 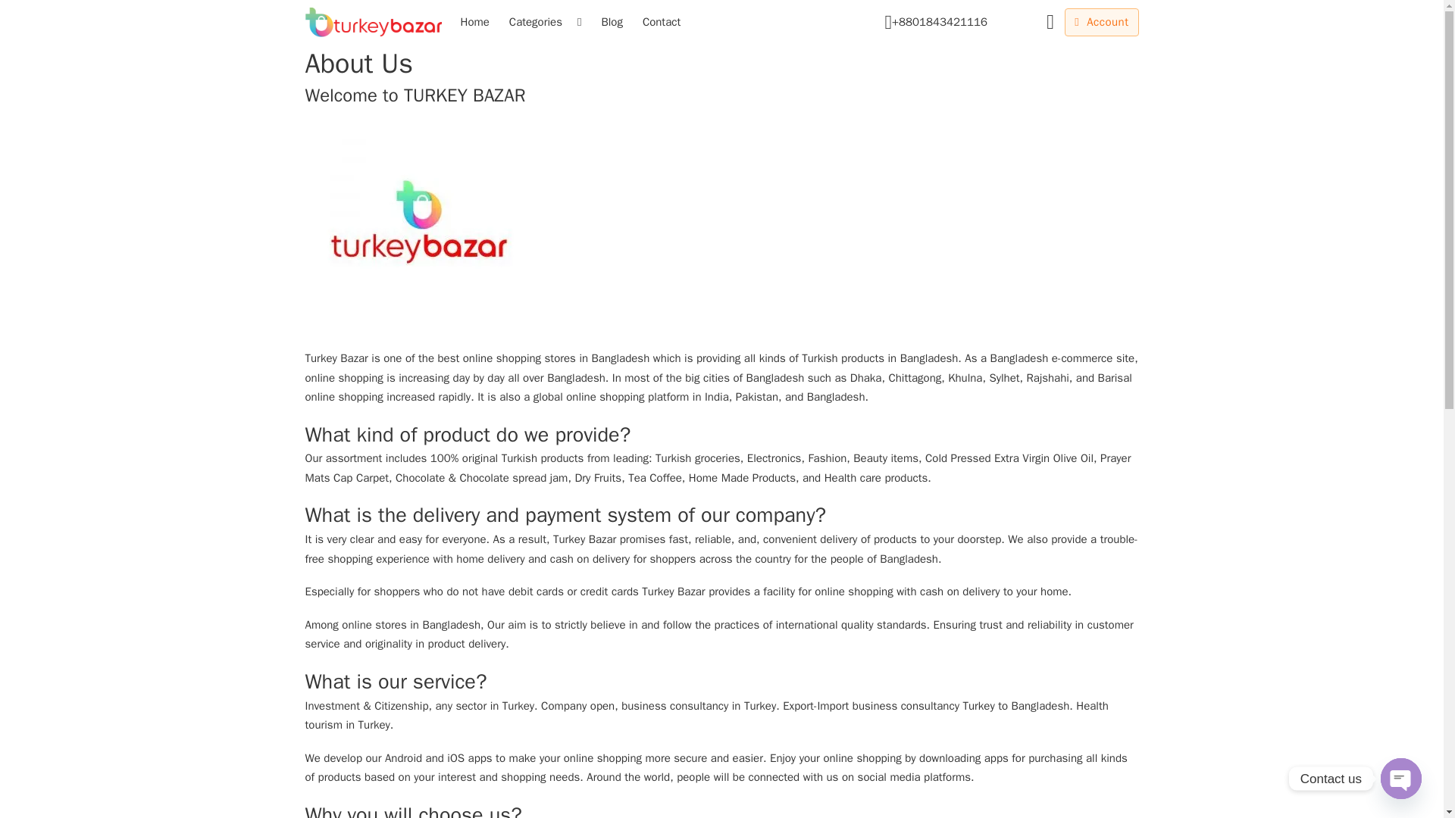 What do you see at coordinates (612, 22) in the screenshot?
I see `Blog` at bounding box center [612, 22].